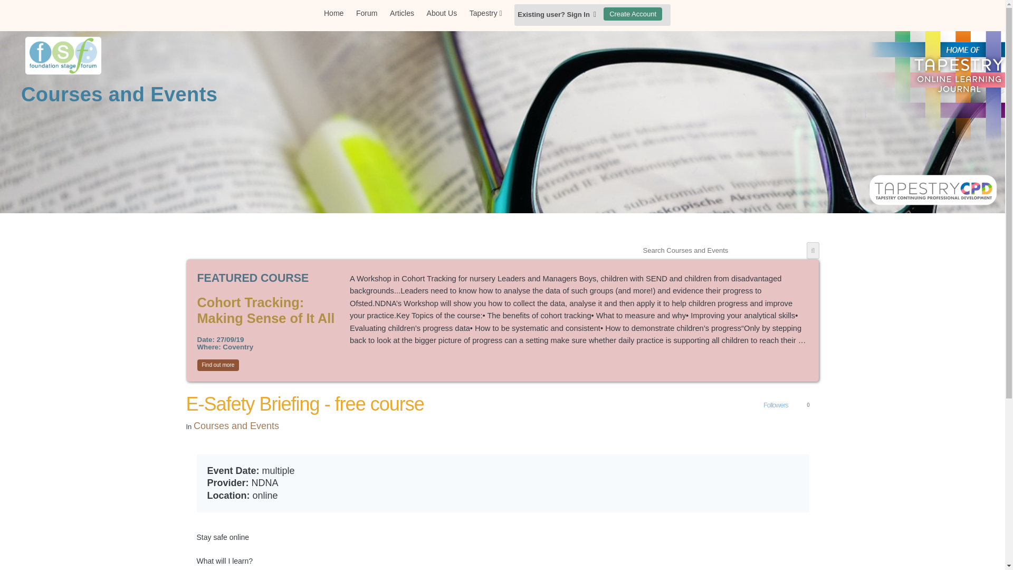 The image size is (1013, 570). Describe the element at coordinates (266, 310) in the screenshot. I see `Cohort Tracking: Making Sense of It All` at that location.